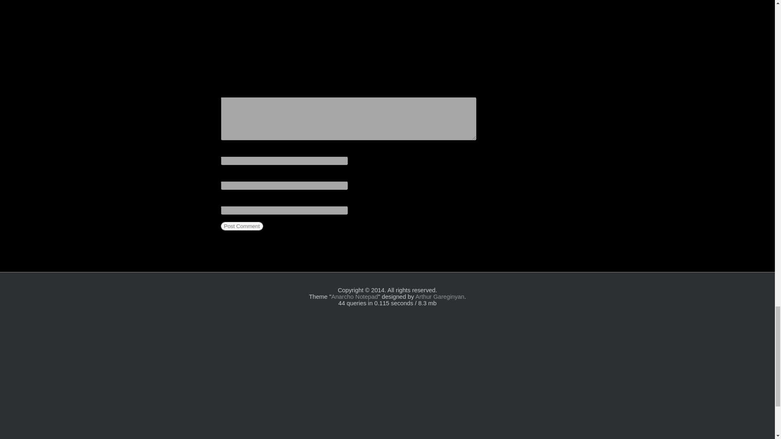  I want to click on Practicum Reflection: Week 8, so click(432, 37).